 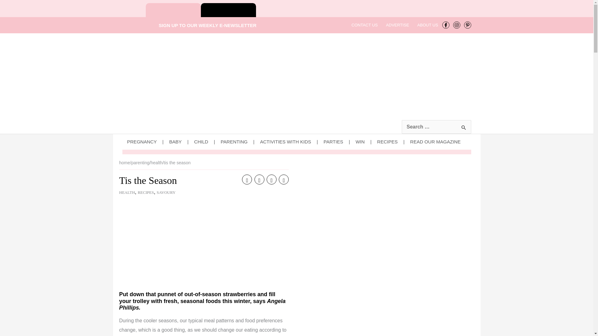 What do you see at coordinates (240, 142) in the screenshot?
I see `PARENTING` at bounding box center [240, 142].